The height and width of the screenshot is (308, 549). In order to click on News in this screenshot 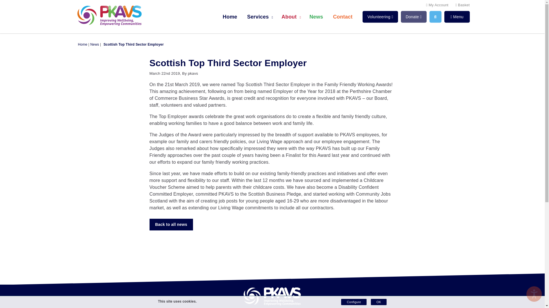, I will do `click(316, 17)`.